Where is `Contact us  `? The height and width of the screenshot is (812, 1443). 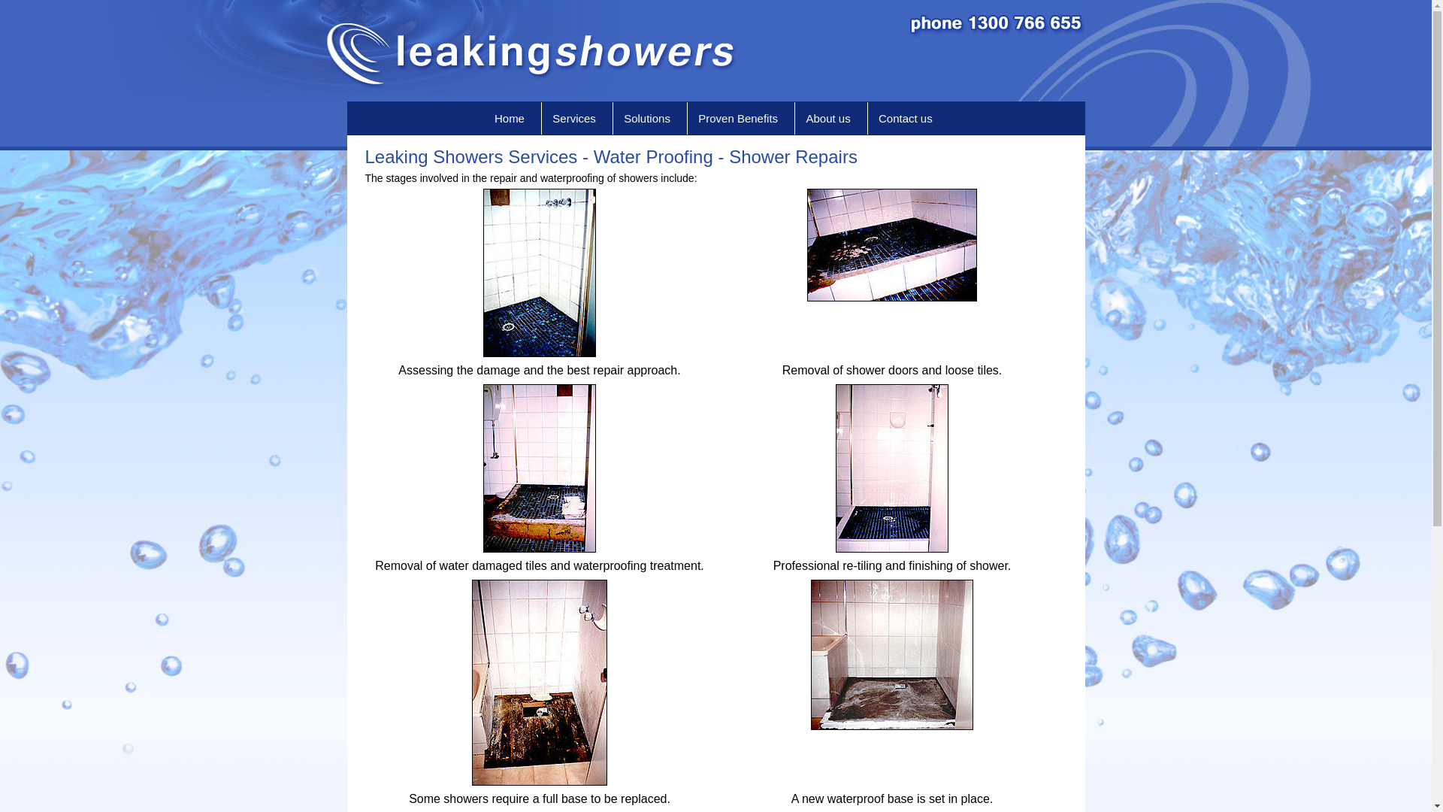
Contact us   is located at coordinates (909, 119).